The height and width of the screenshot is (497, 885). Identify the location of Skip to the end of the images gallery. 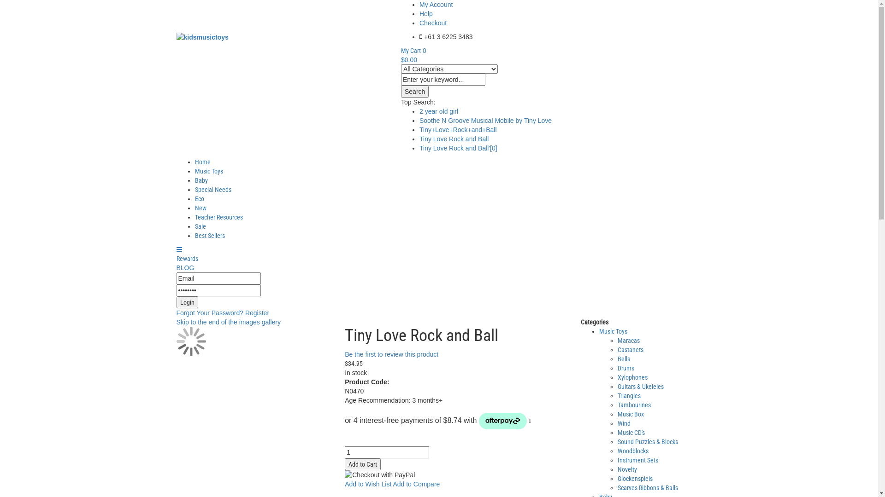
(228, 322).